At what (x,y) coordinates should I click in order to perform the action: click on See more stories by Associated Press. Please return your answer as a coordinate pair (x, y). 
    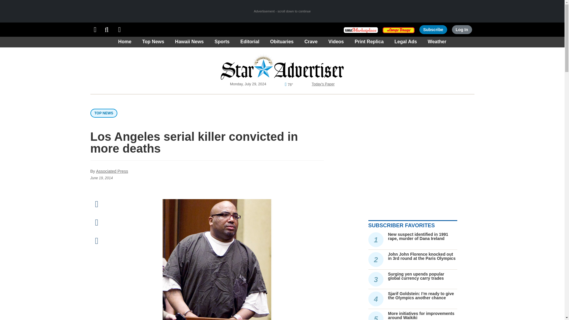
    Looking at the image, I should click on (112, 171).